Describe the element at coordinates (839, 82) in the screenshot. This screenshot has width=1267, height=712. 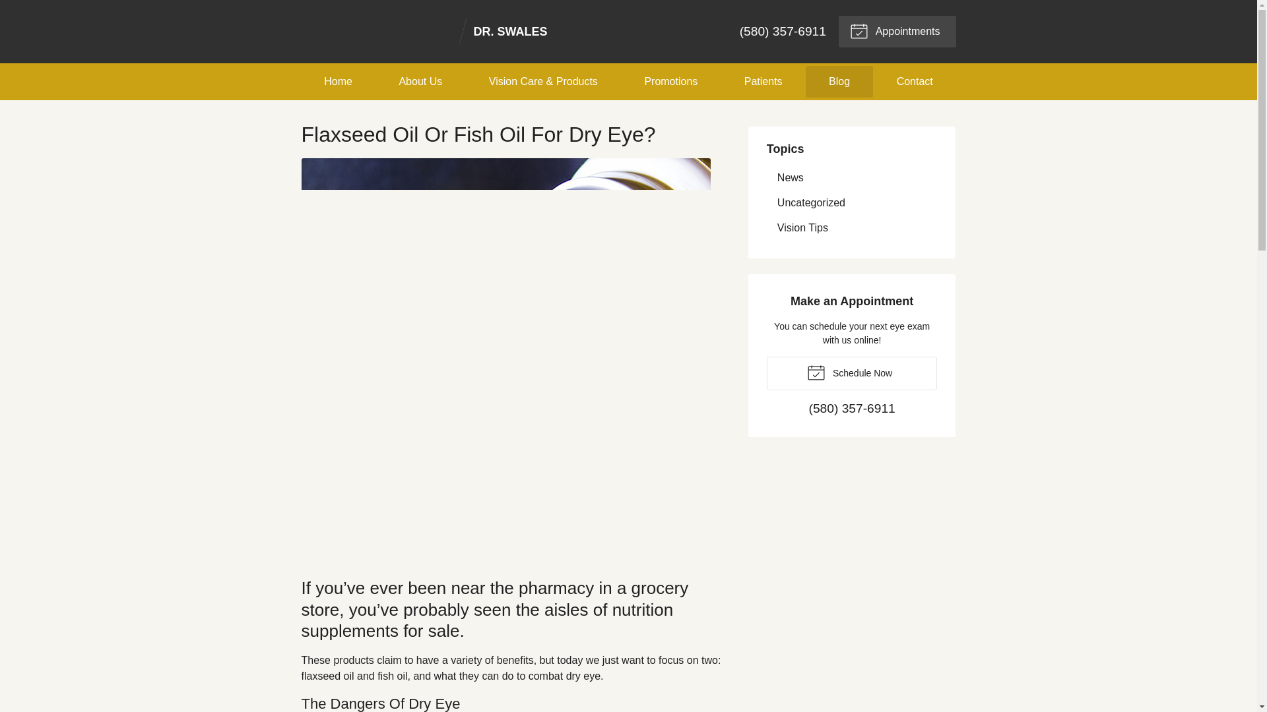
I see `Blog` at that location.